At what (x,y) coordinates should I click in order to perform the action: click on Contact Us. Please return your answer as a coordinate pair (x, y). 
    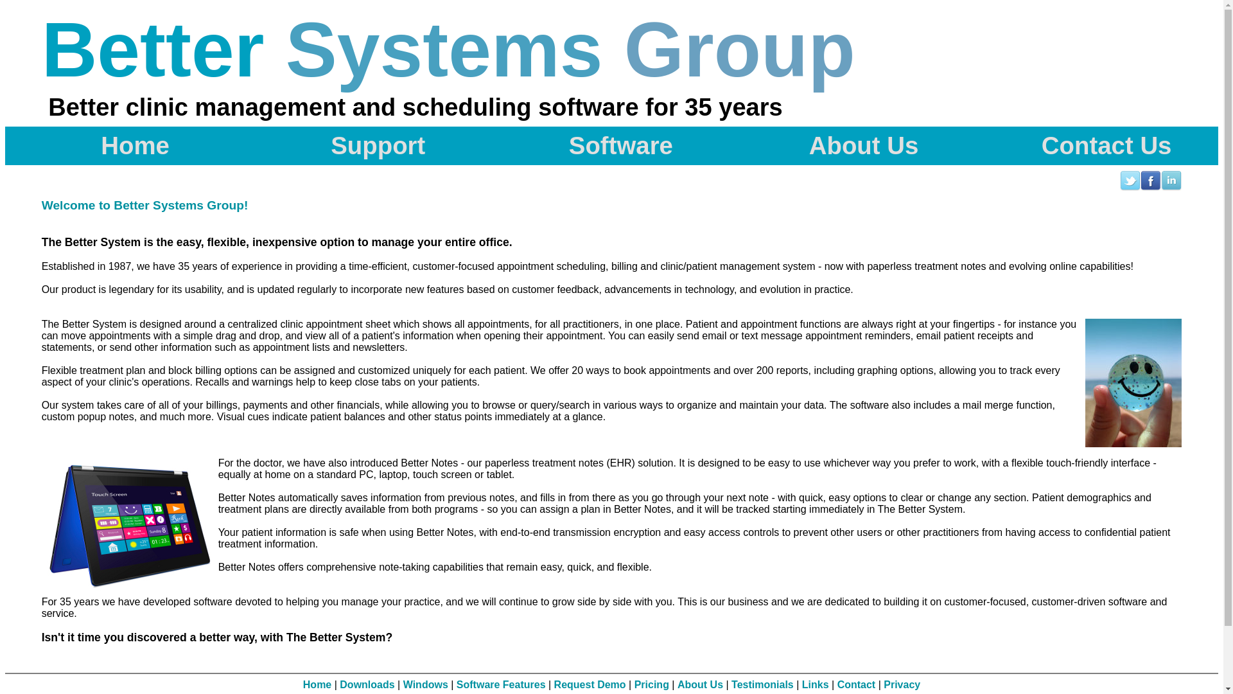
    Looking at the image, I should click on (1097, 146).